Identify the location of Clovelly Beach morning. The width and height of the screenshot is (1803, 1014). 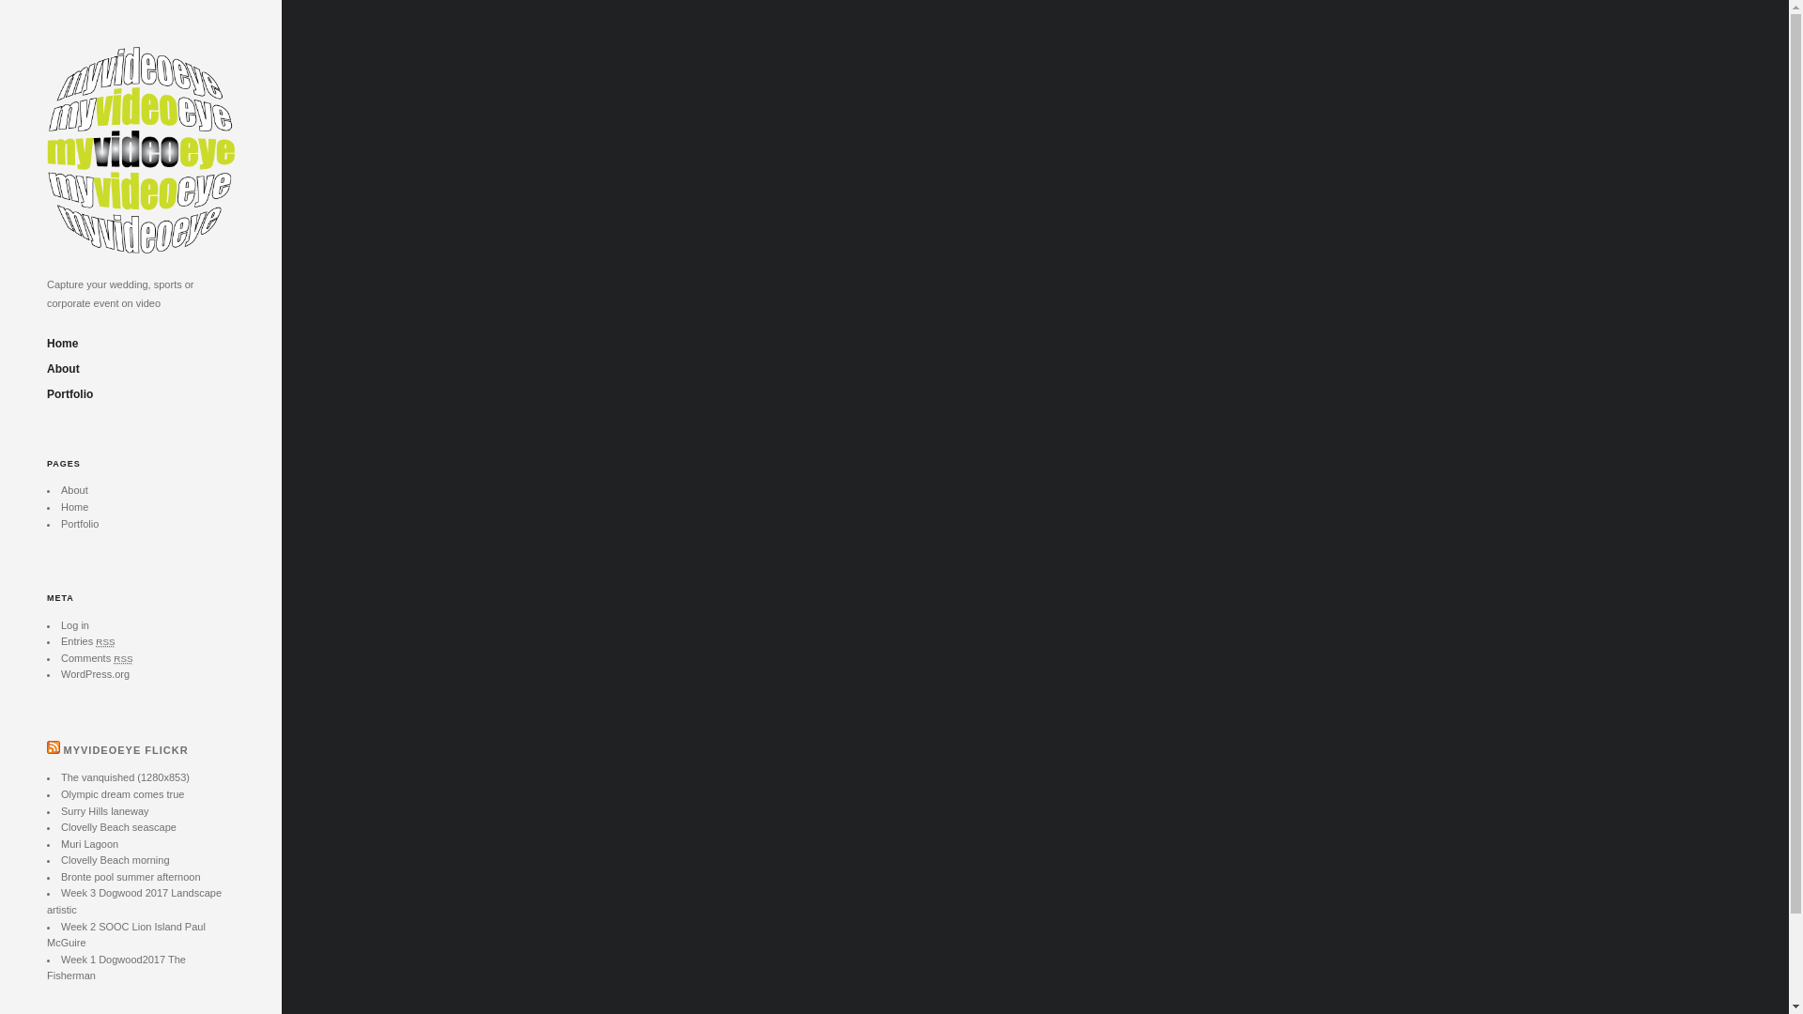
(116, 860).